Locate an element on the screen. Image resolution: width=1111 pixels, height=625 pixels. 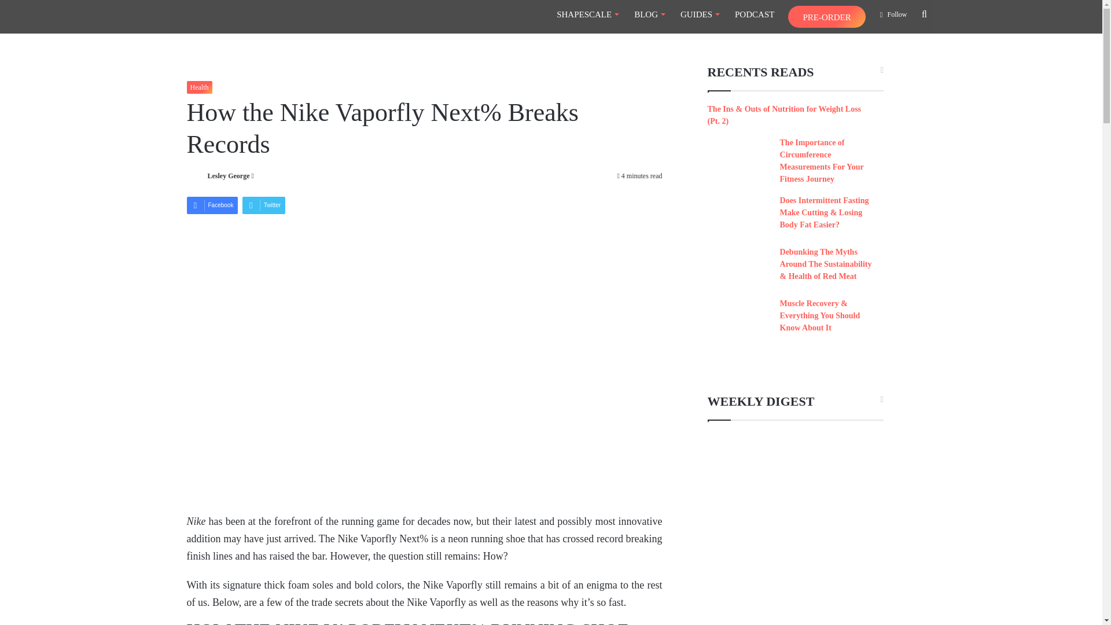
BLOG is located at coordinates (649, 14).